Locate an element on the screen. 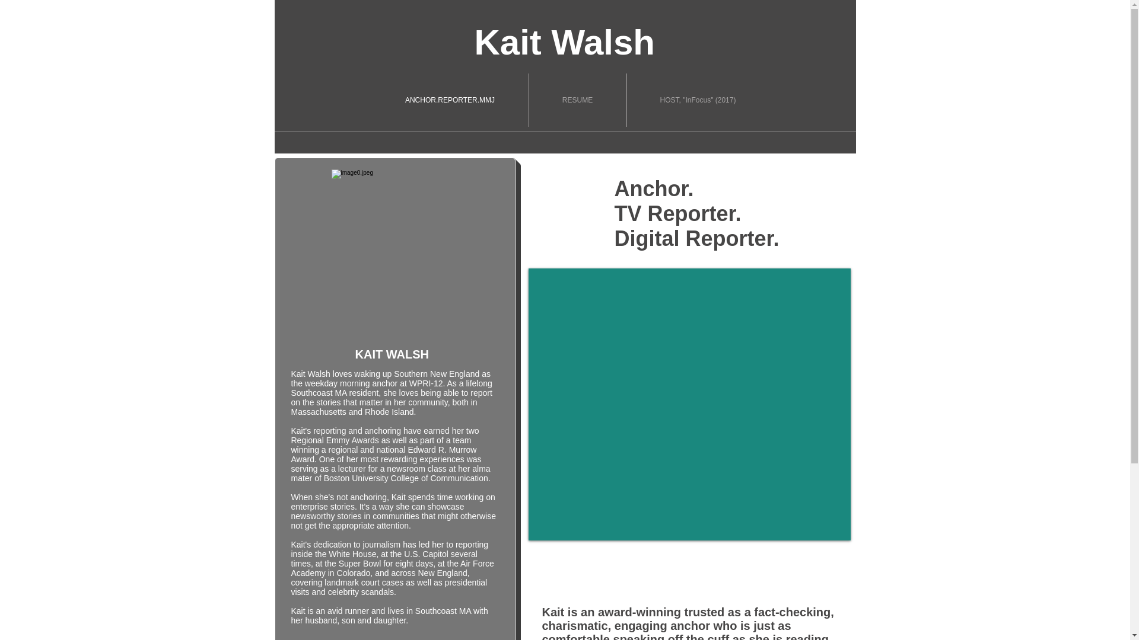  ANCHOR.REPORTER.MMJ is located at coordinates (450, 100).